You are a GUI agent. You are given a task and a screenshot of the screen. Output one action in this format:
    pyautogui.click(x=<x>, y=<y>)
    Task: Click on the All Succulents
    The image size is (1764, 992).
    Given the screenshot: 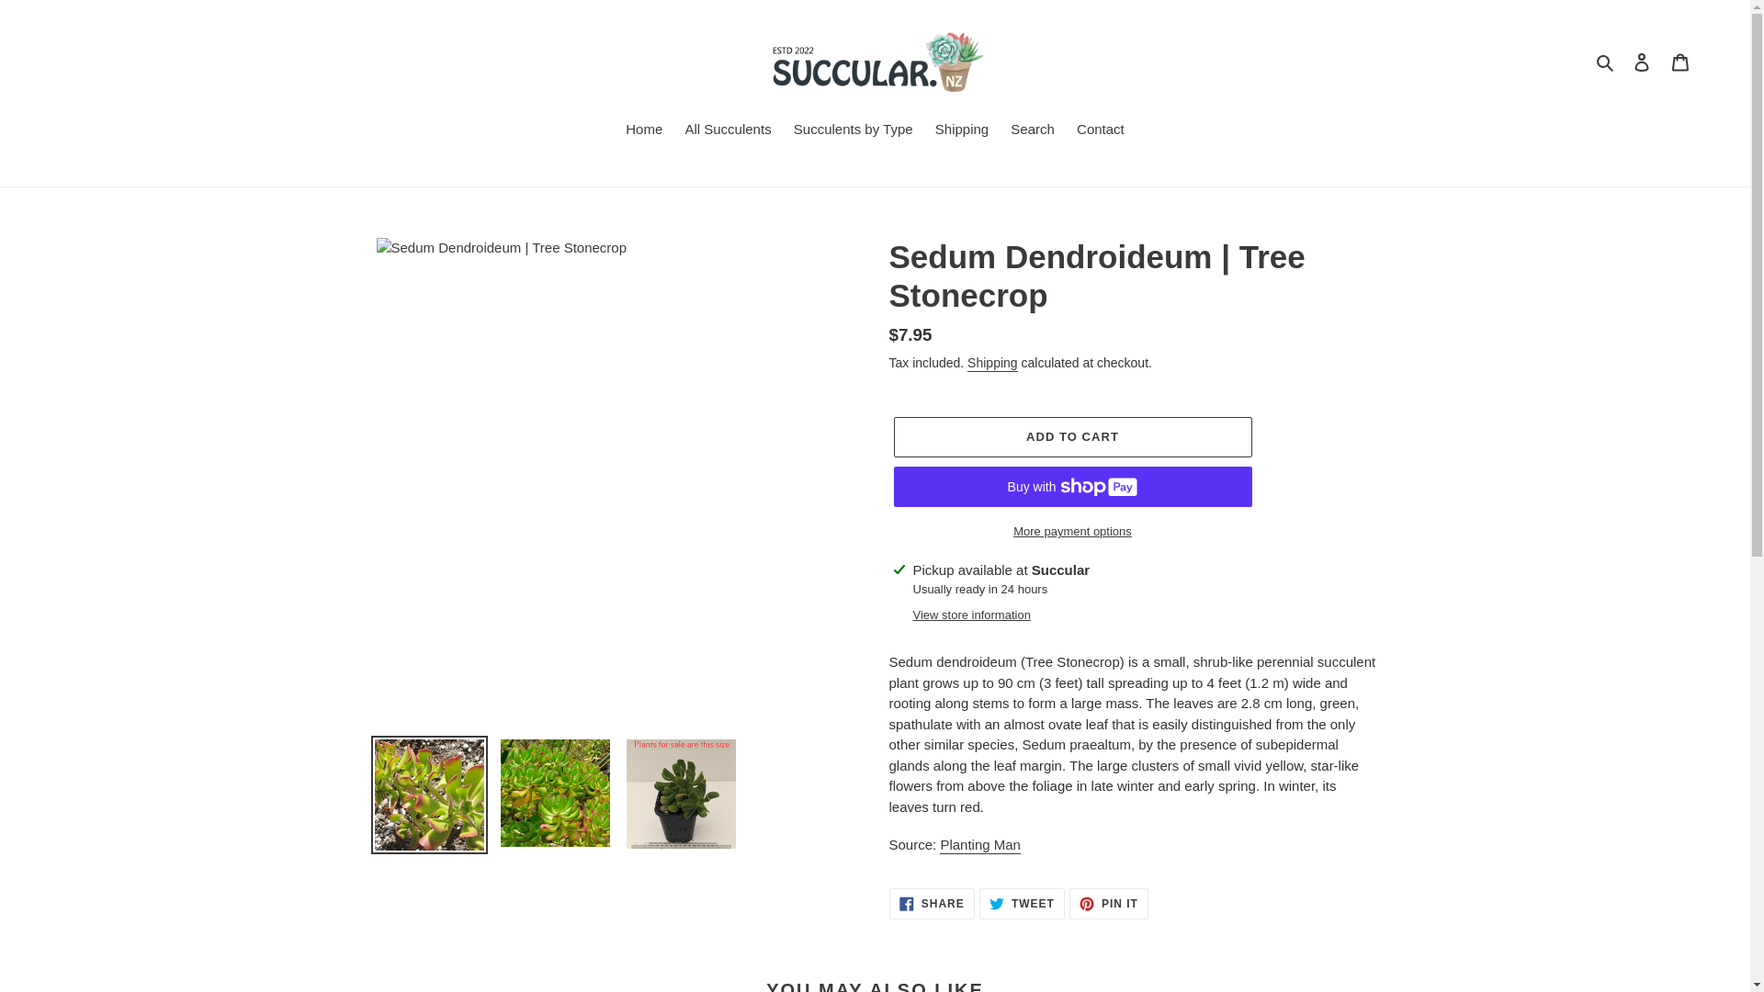 What is the action you would take?
    pyautogui.click(x=728, y=130)
    